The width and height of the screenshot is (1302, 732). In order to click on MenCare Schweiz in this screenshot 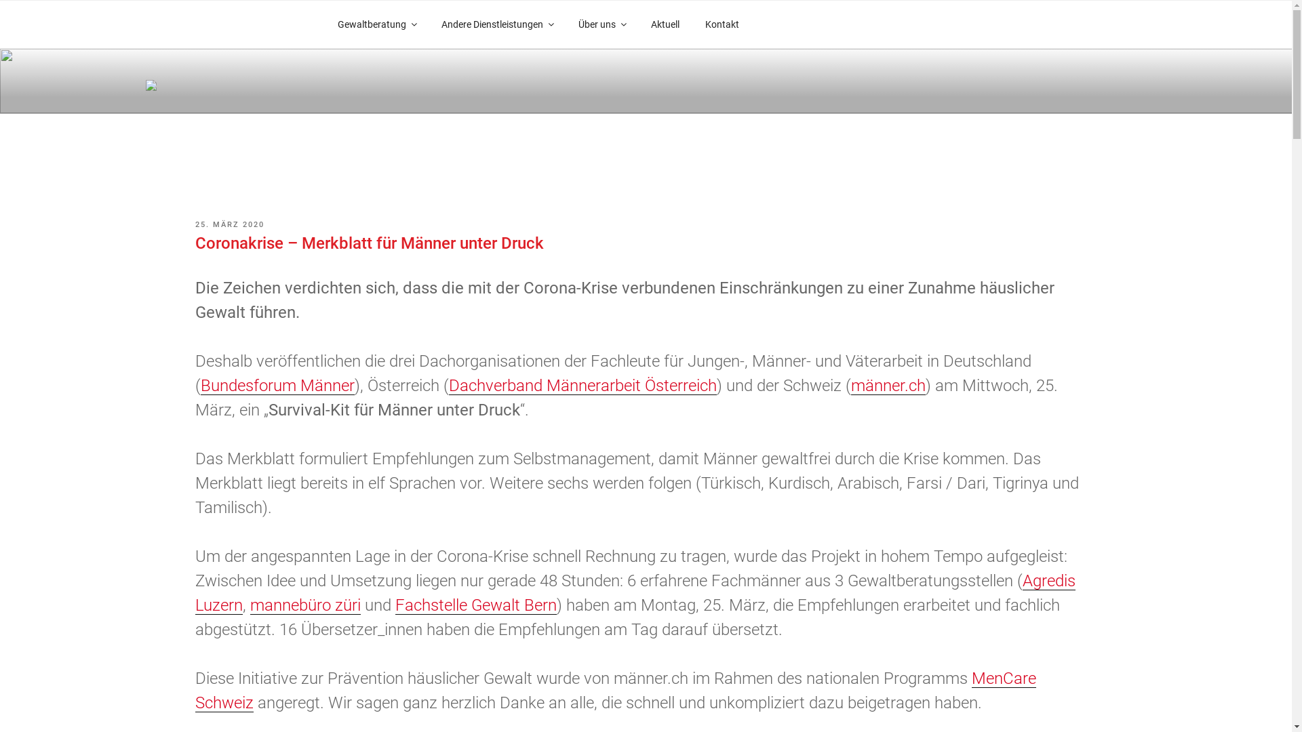, I will do `click(616, 690)`.